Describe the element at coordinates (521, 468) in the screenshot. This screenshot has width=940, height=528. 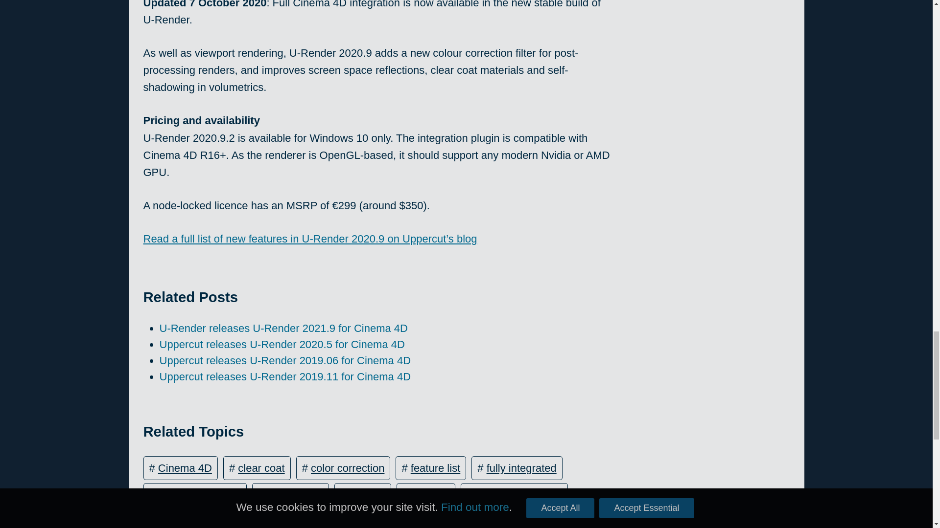
I see `fully integrated` at that location.